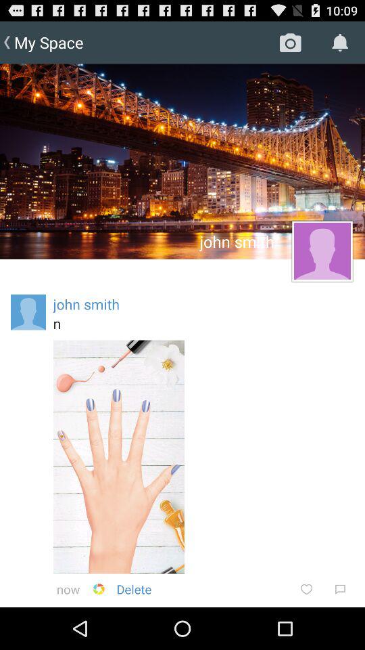 This screenshot has width=365, height=650. What do you see at coordinates (306, 589) in the screenshot?
I see `launch item below the n` at bounding box center [306, 589].